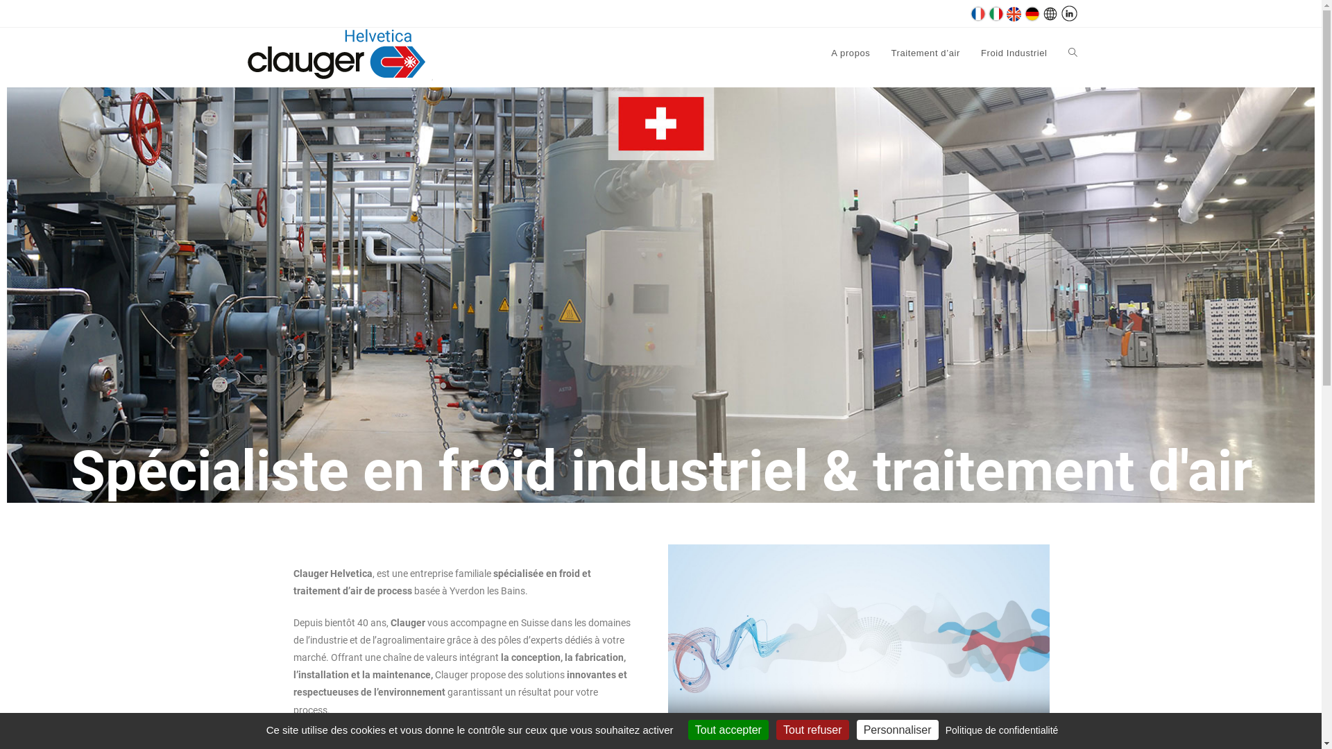  I want to click on Tout accepter, so click(728, 730).